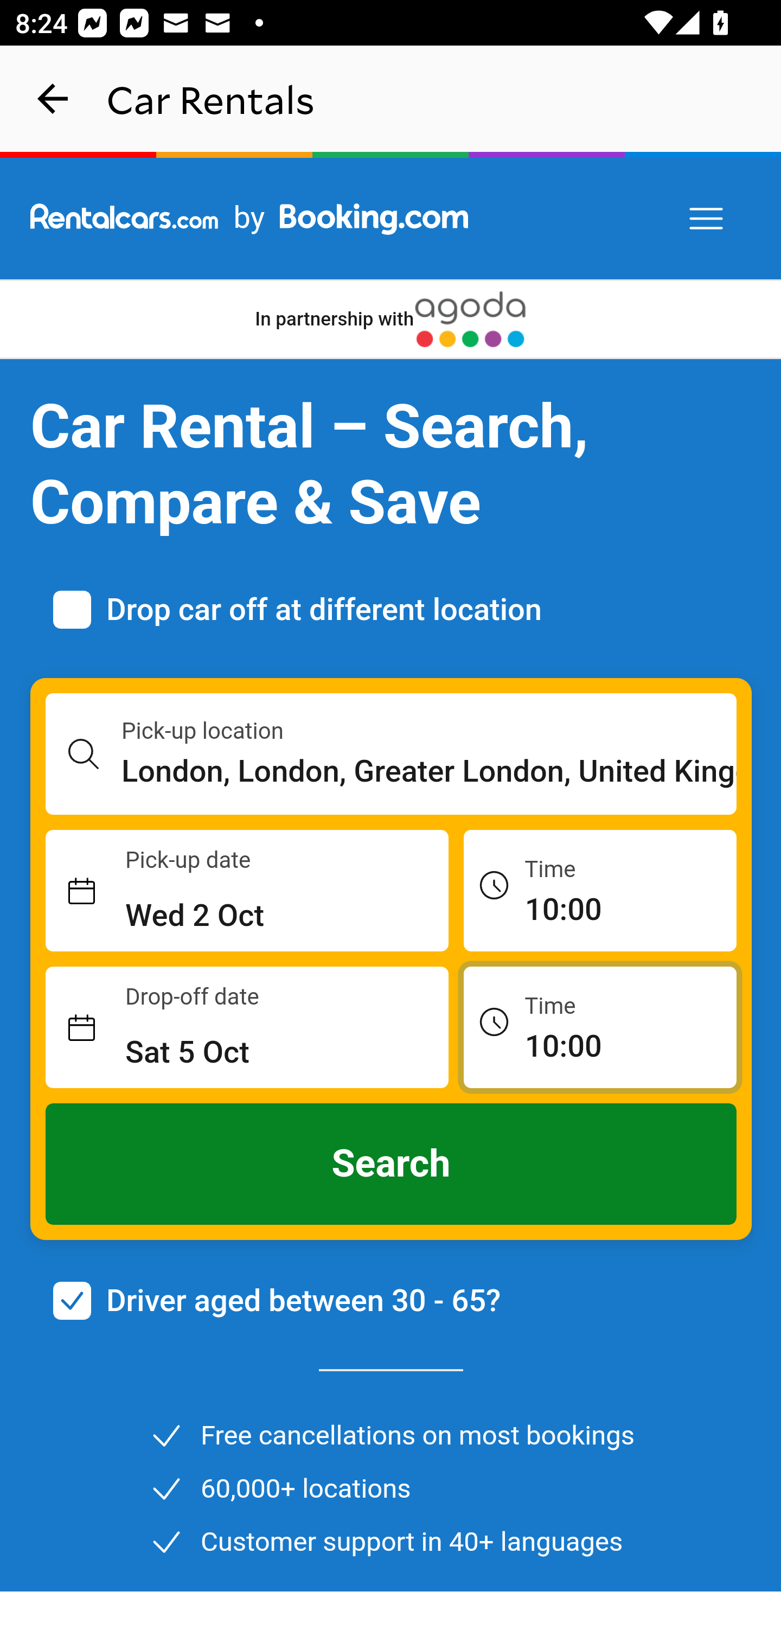 The width and height of the screenshot is (781, 1649). What do you see at coordinates (600, 1026) in the screenshot?
I see `10:00` at bounding box center [600, 1026].